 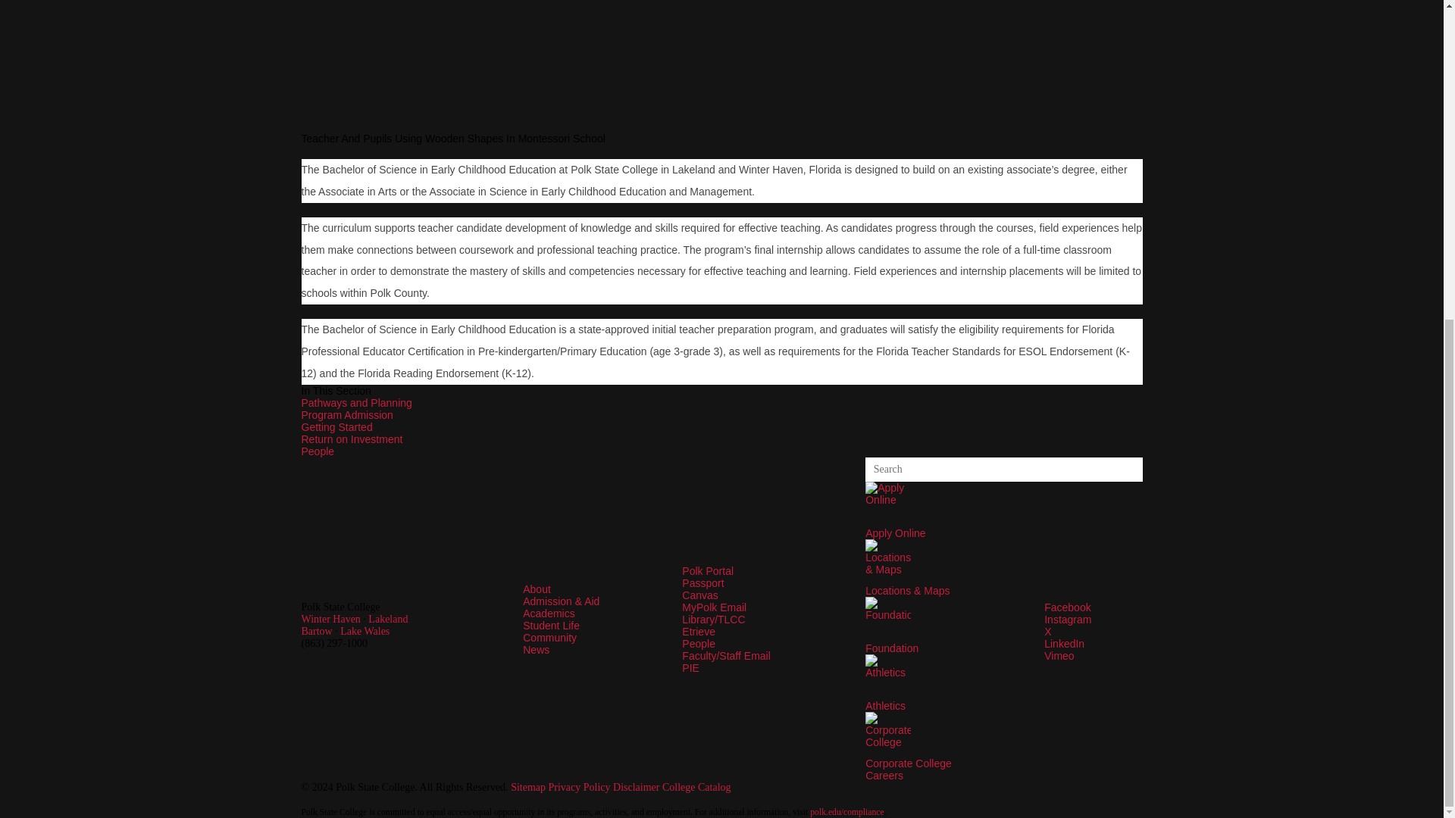 I want to click on Apply Online, so click(x=888, y=504).